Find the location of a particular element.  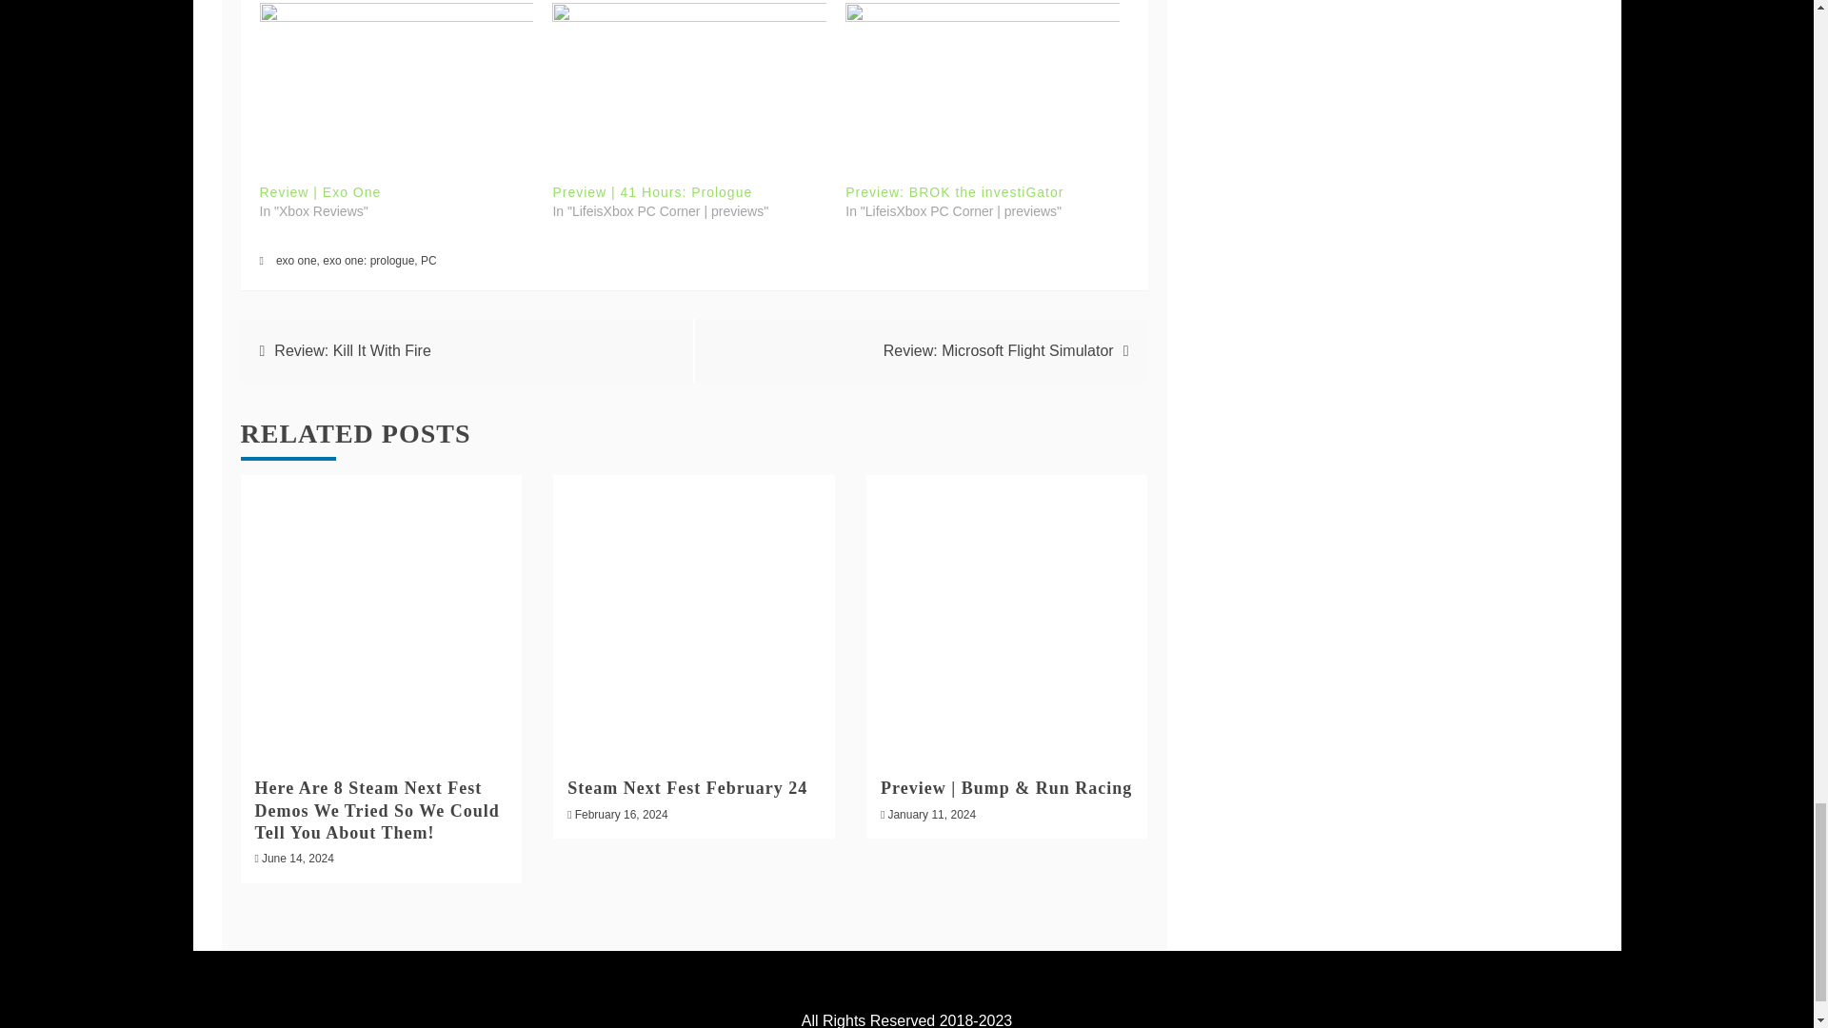

Preview: BROK the investiGator is located at coordinates (982, 82).